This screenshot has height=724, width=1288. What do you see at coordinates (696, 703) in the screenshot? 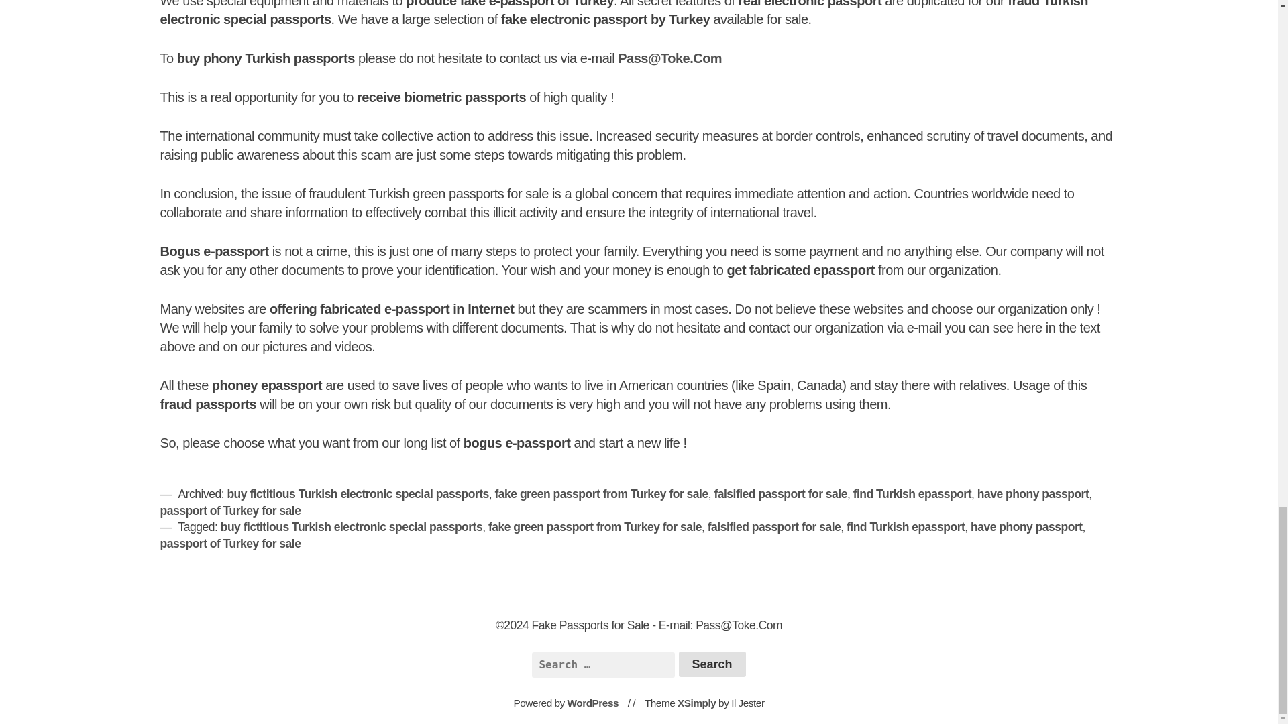
I see `XSimply` at bounding box center [696, 703].